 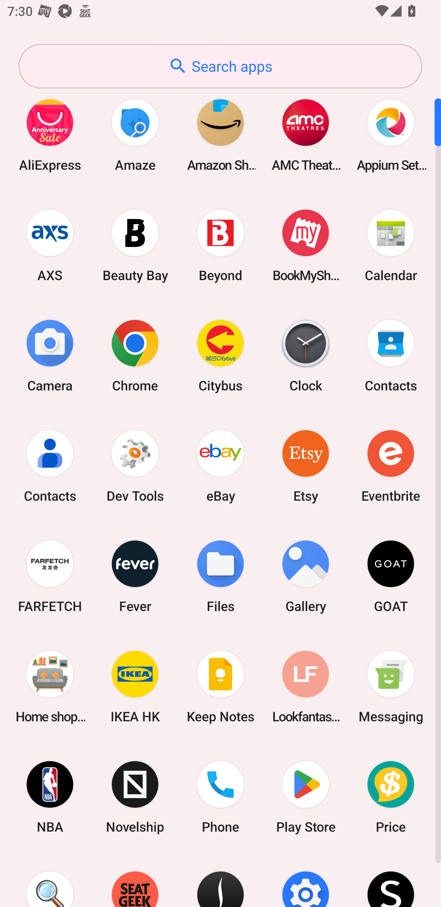 What do you see at coordinates (135, 355) in the screenshot?
I see `Chrome` at bounding box center [135, 355].